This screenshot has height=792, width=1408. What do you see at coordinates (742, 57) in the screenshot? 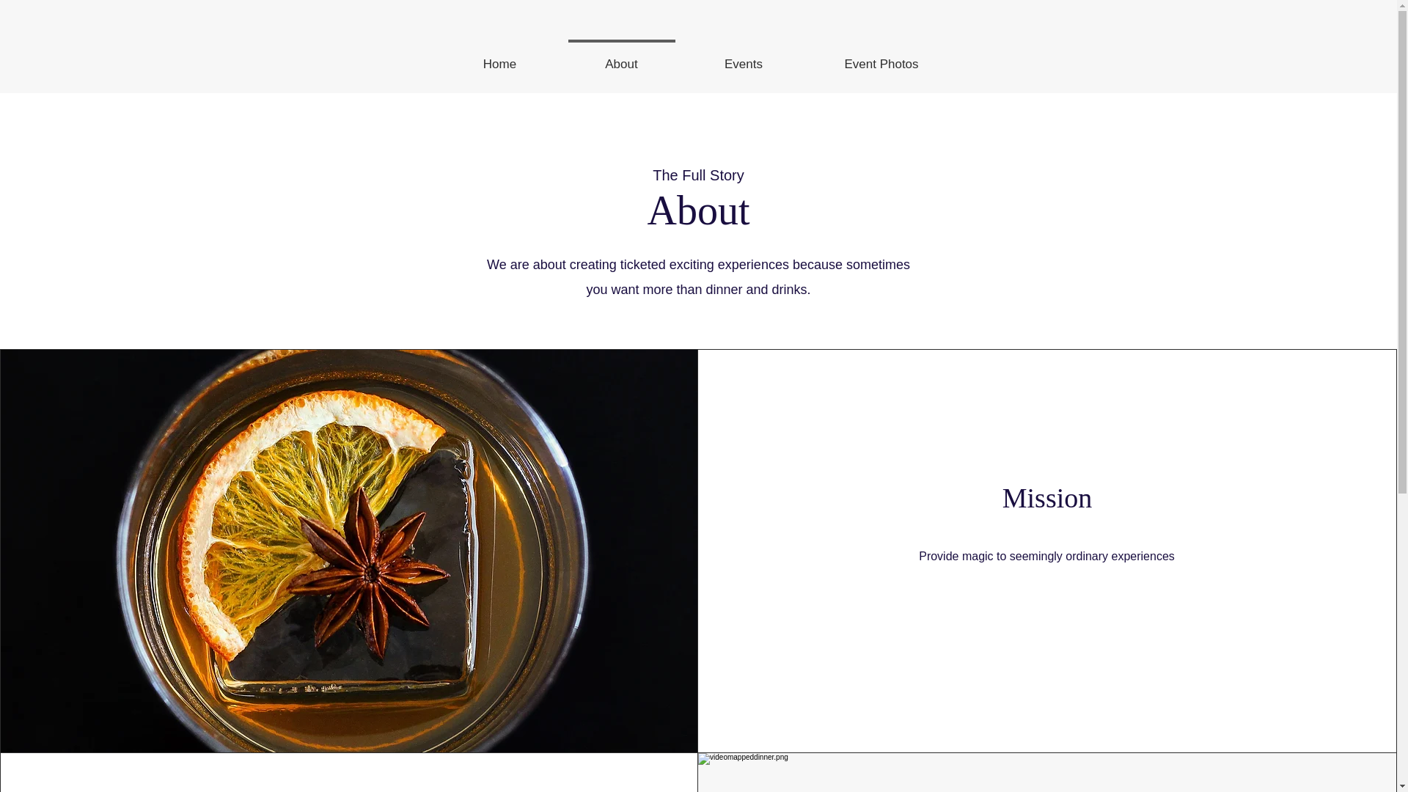
I see `Events` at bounding box center [742, 57].